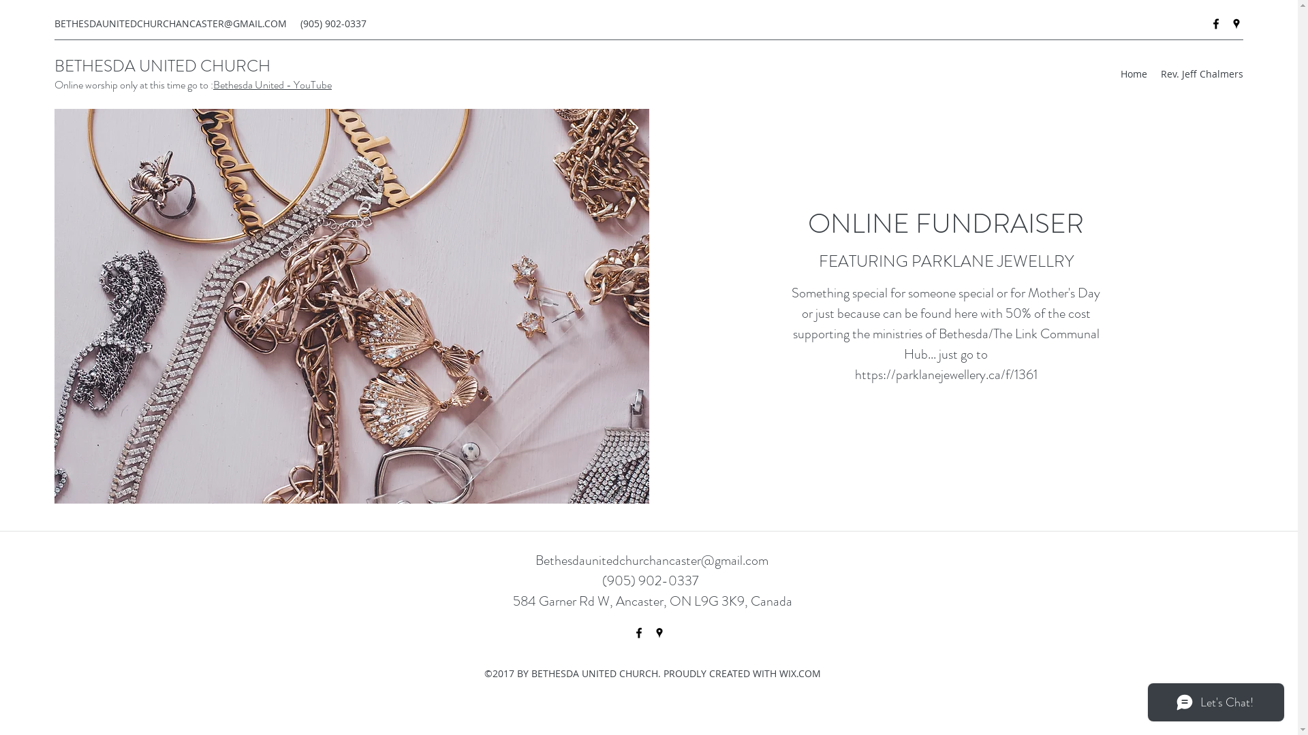  I want to click on Home, so click(1134, 74).